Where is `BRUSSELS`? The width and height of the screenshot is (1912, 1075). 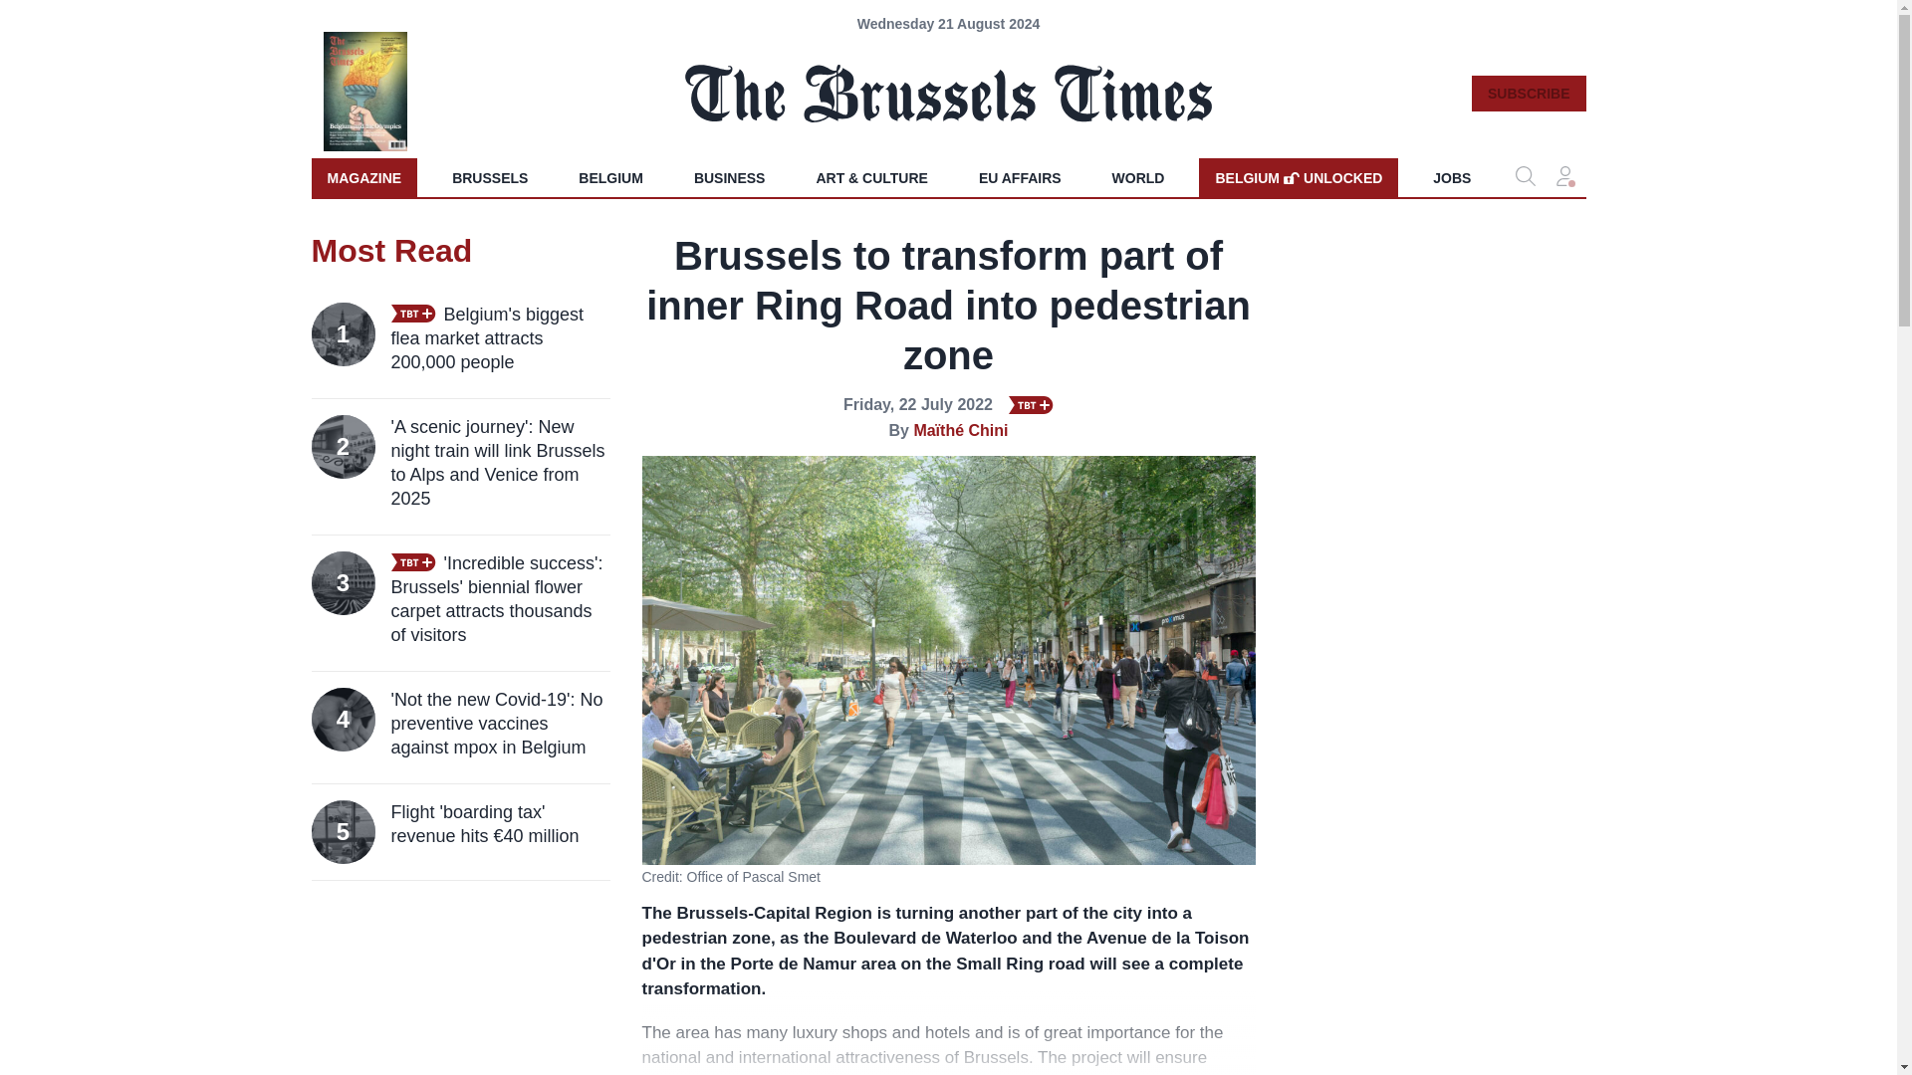 BRUSSELS is located at coordinates (489, 177).